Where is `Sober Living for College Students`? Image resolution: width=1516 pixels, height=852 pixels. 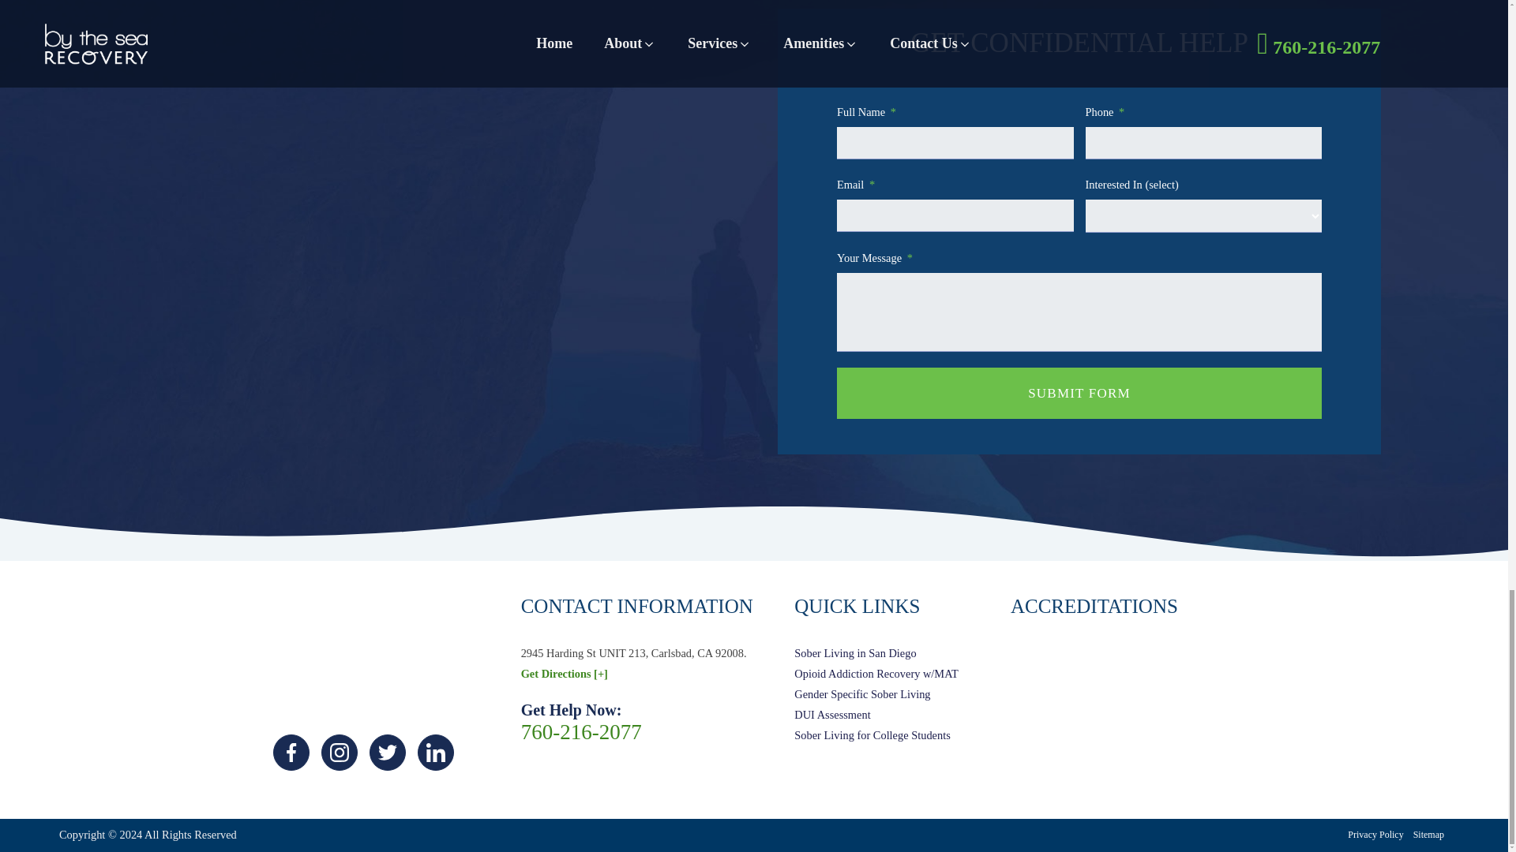
Sober Living for College Students is located at coordinates (876, 736).